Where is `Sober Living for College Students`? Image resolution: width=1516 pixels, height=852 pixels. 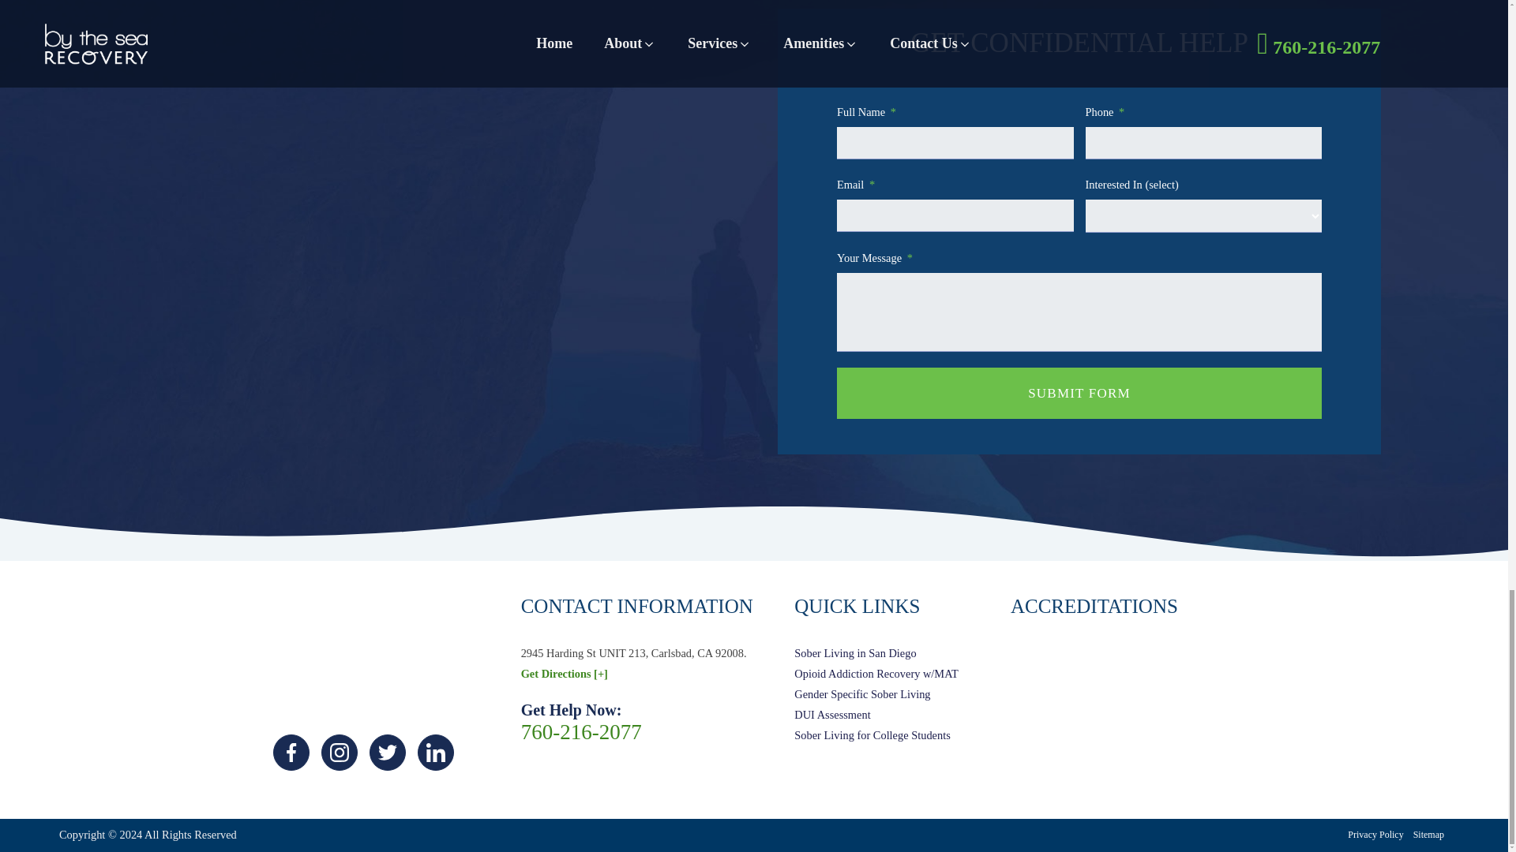
Sober Living for College Students is located at coordinates (876, 736).